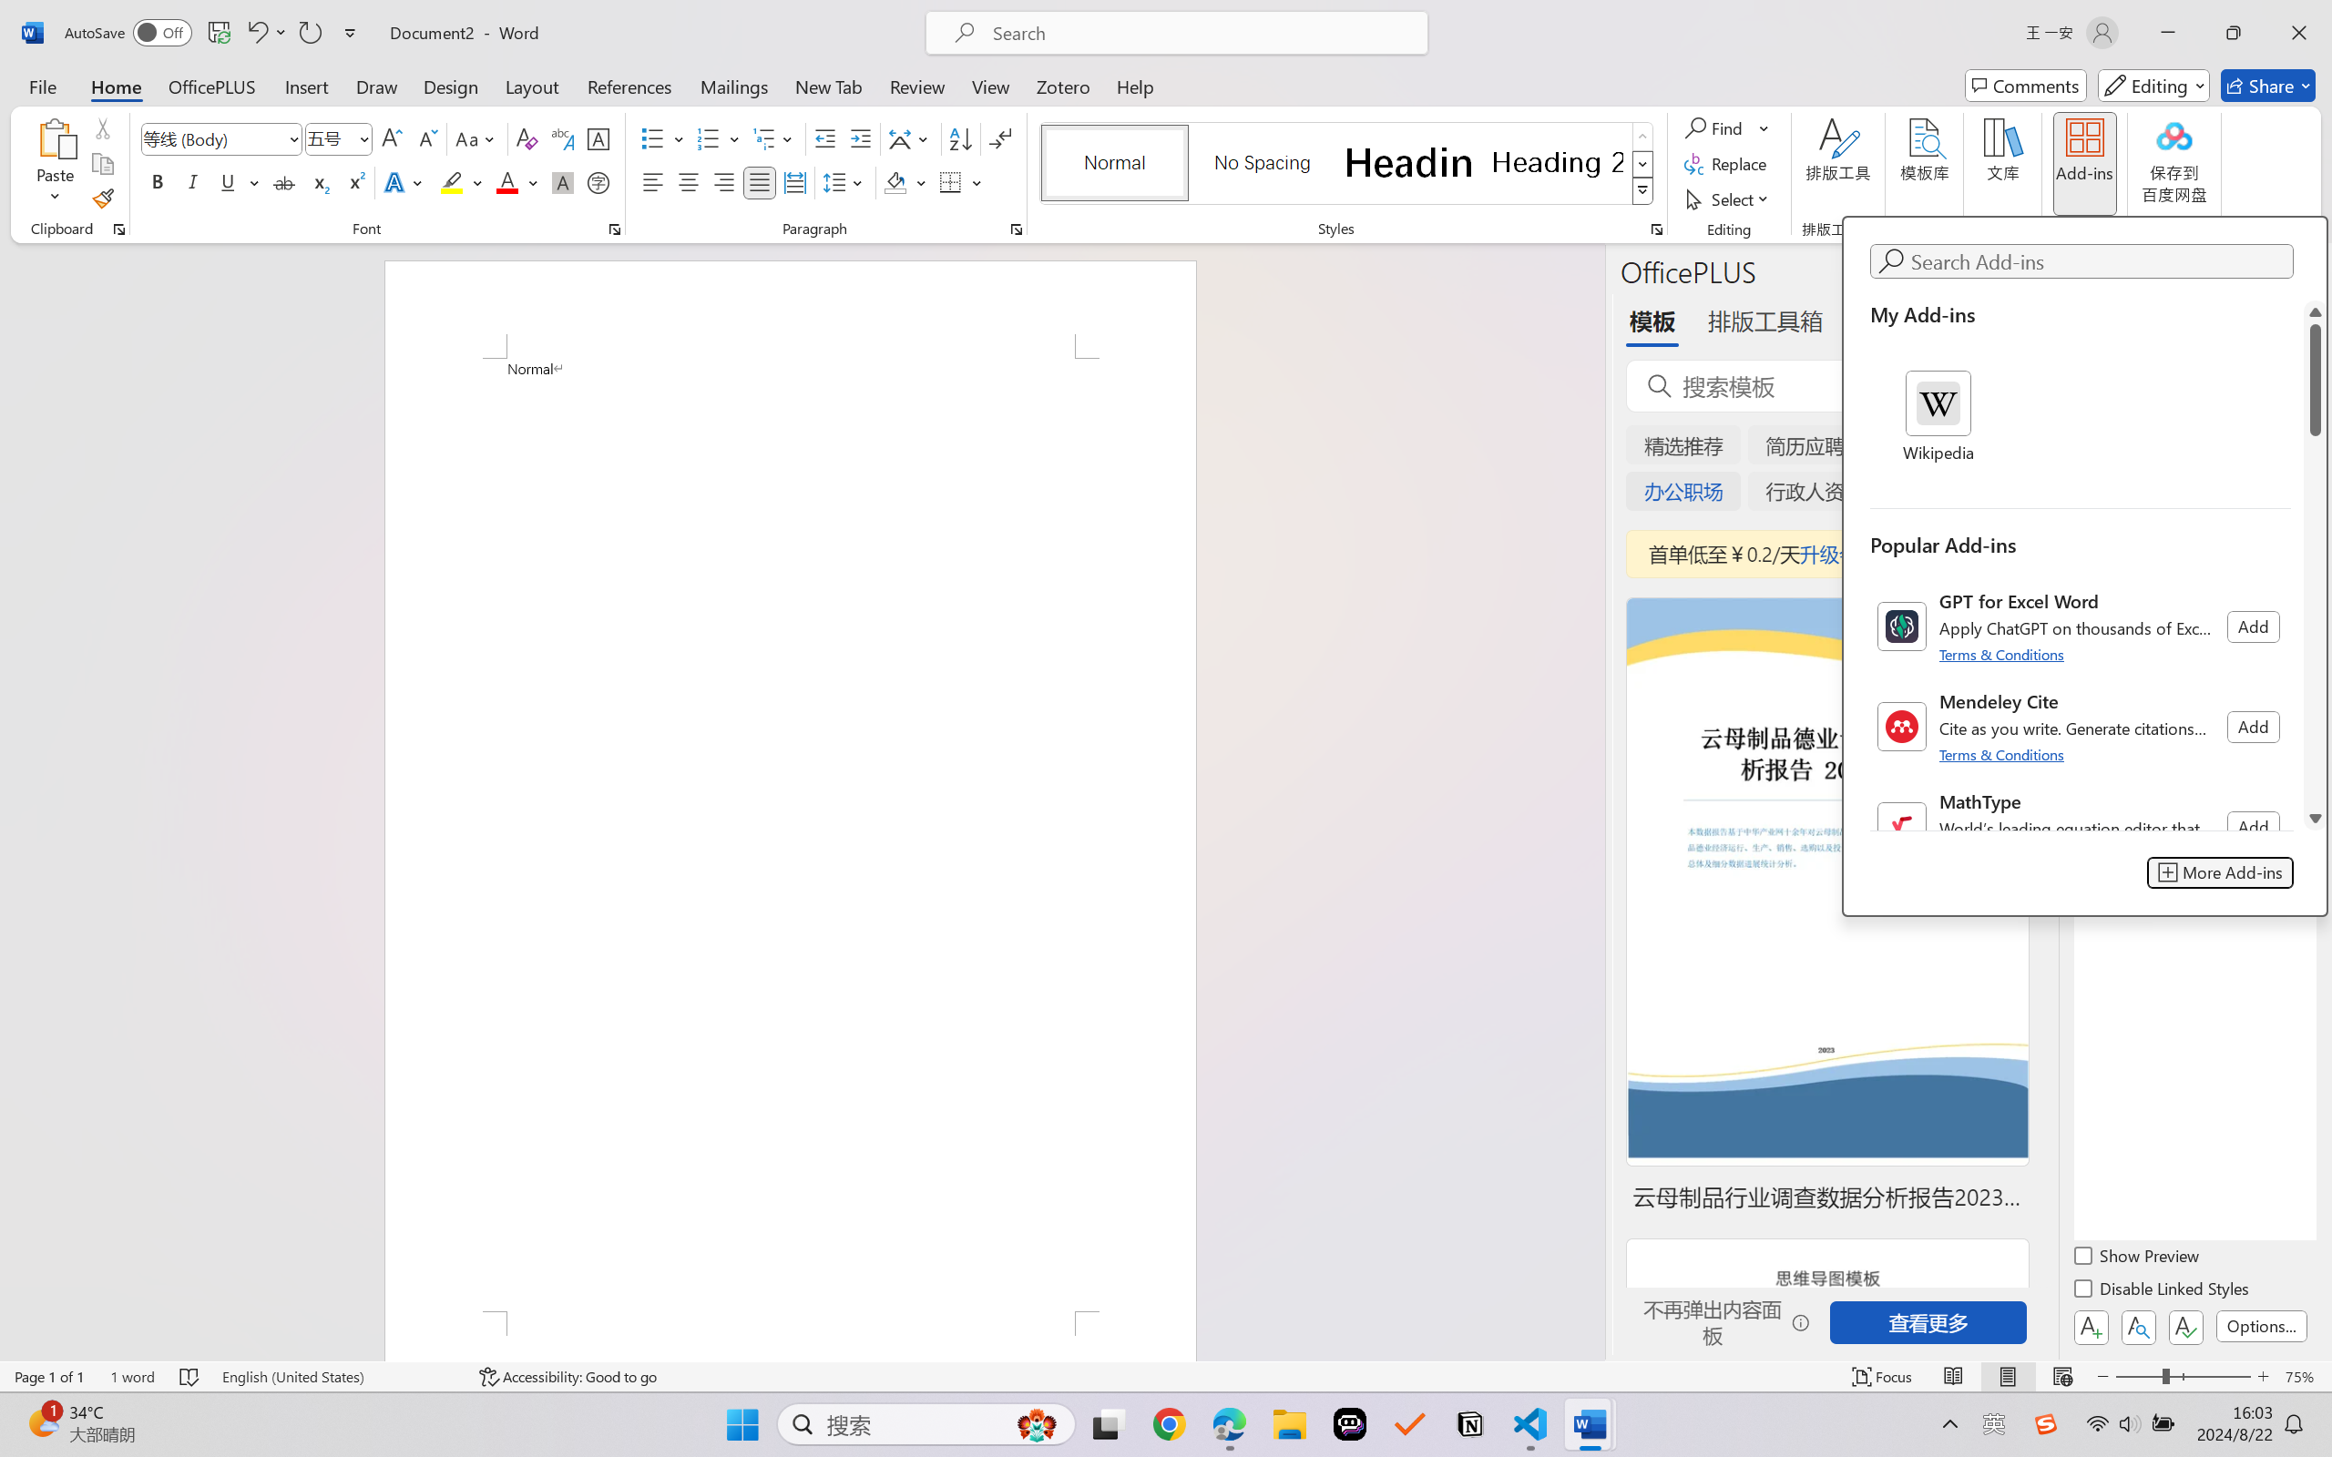 This screenshot has width=2332, height=1457. What do you see at coordinates (211, 86) in the screenshot?
I see `OfficePLUS` at bounding box center [211, 86].